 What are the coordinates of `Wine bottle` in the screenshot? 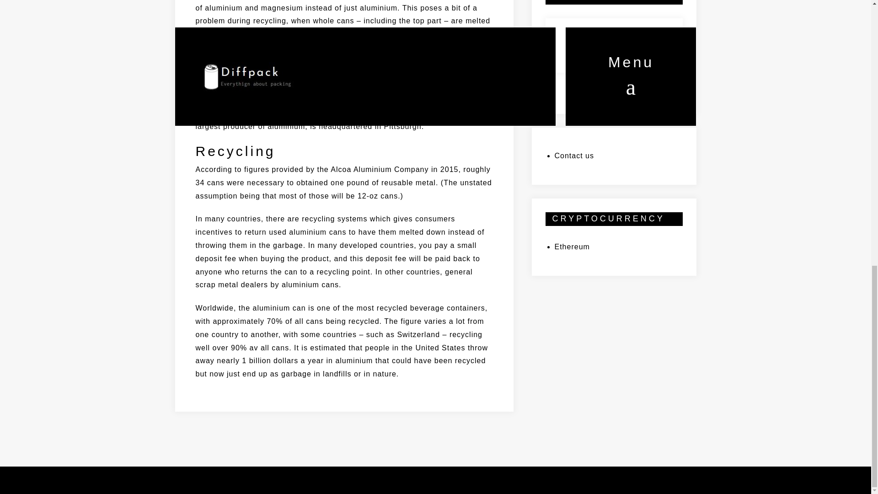 It's located at (590, 45).